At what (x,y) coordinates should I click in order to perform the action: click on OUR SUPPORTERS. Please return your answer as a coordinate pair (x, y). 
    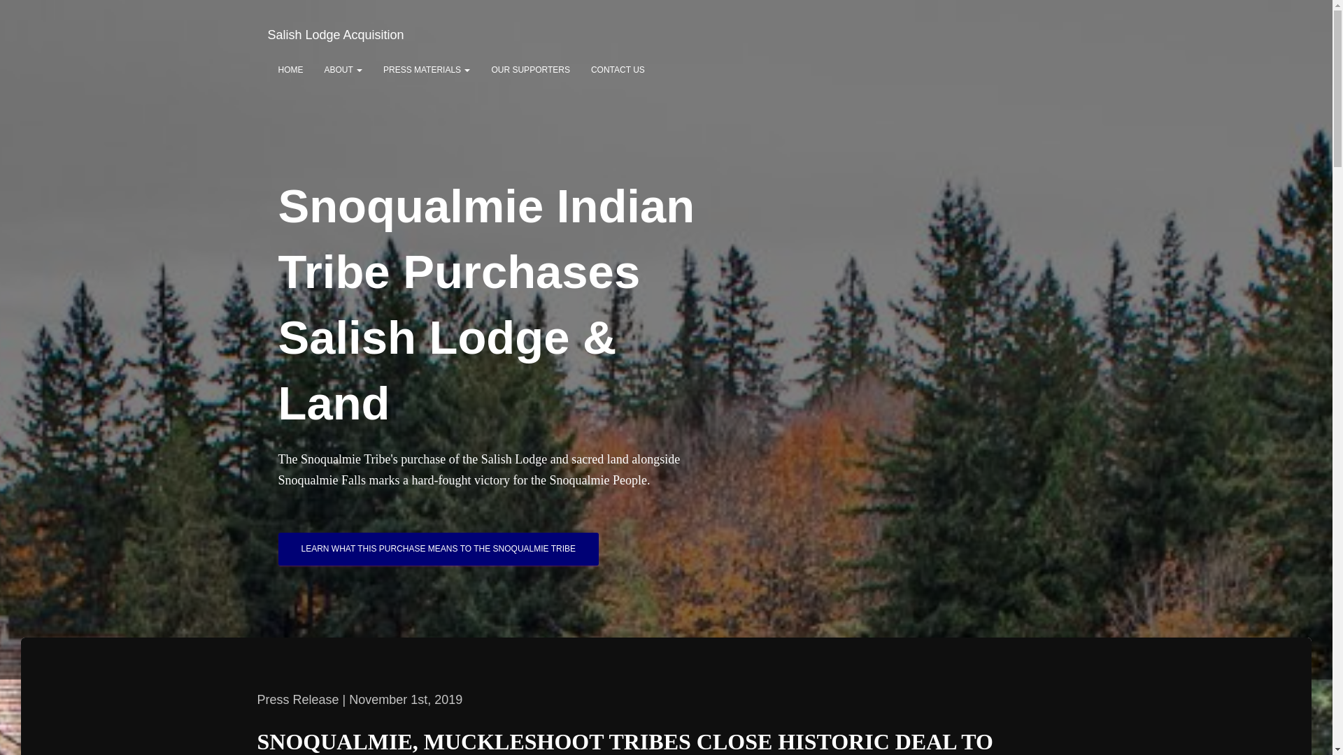
    Looking at the image, I should click on (530, 70).